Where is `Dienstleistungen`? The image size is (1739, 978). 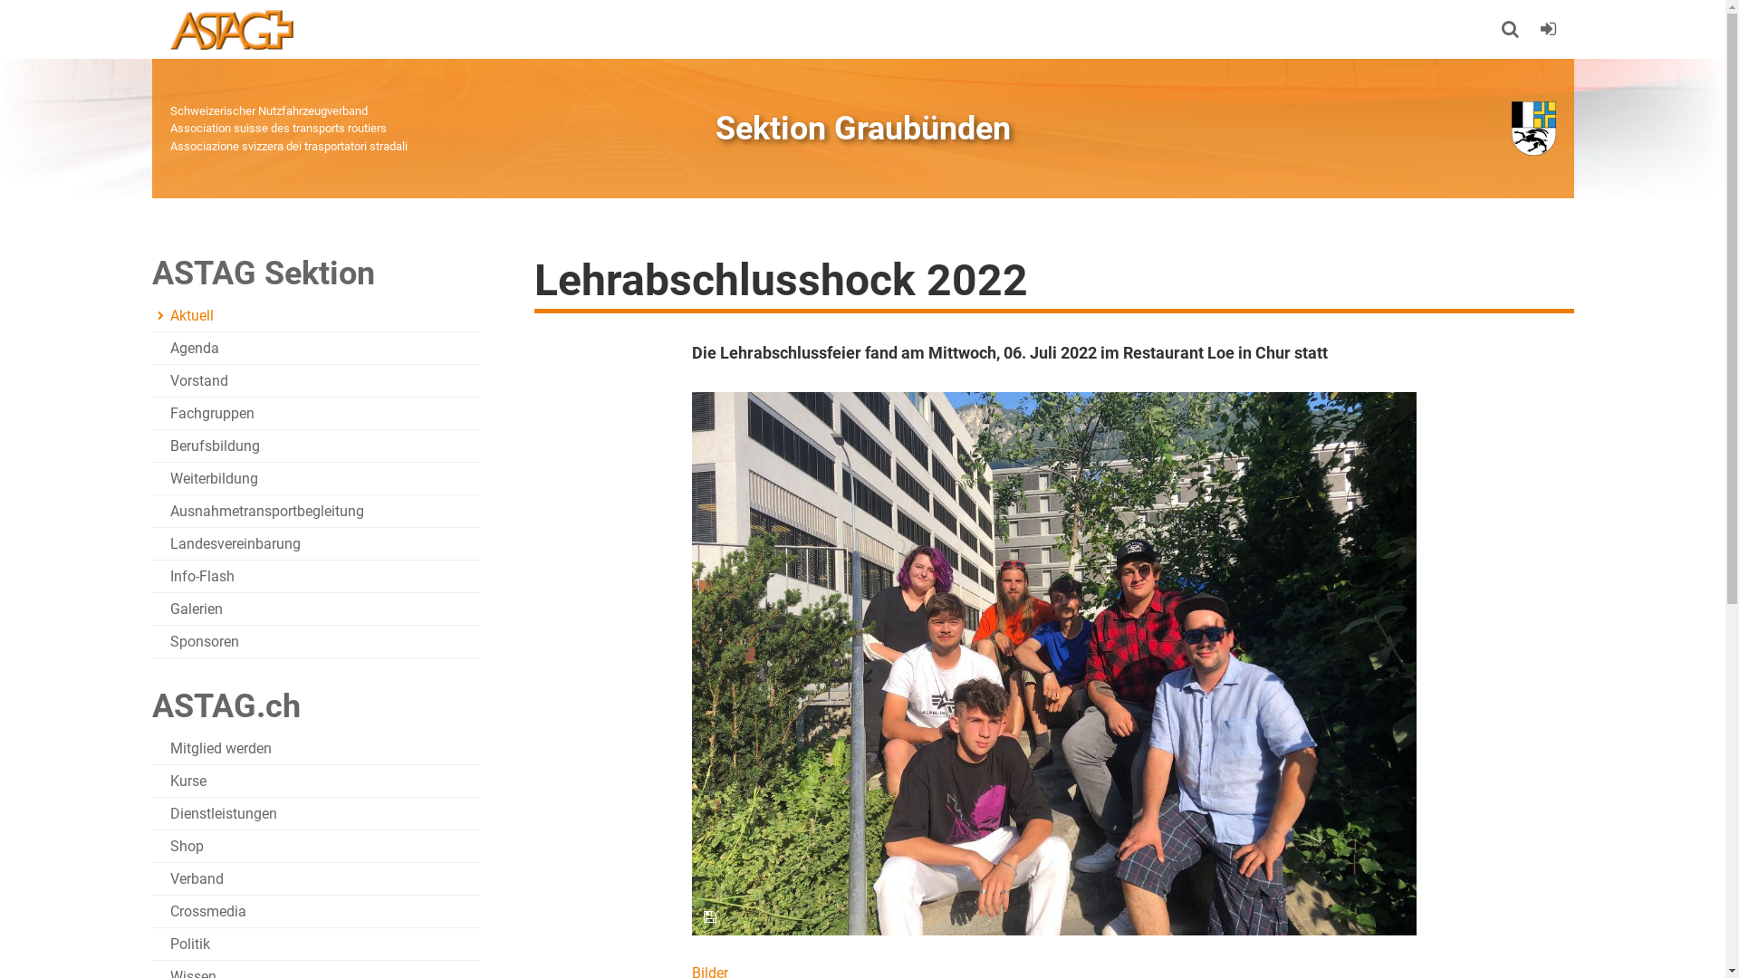
Dienstleistungen is located at coordinates (317, 814).